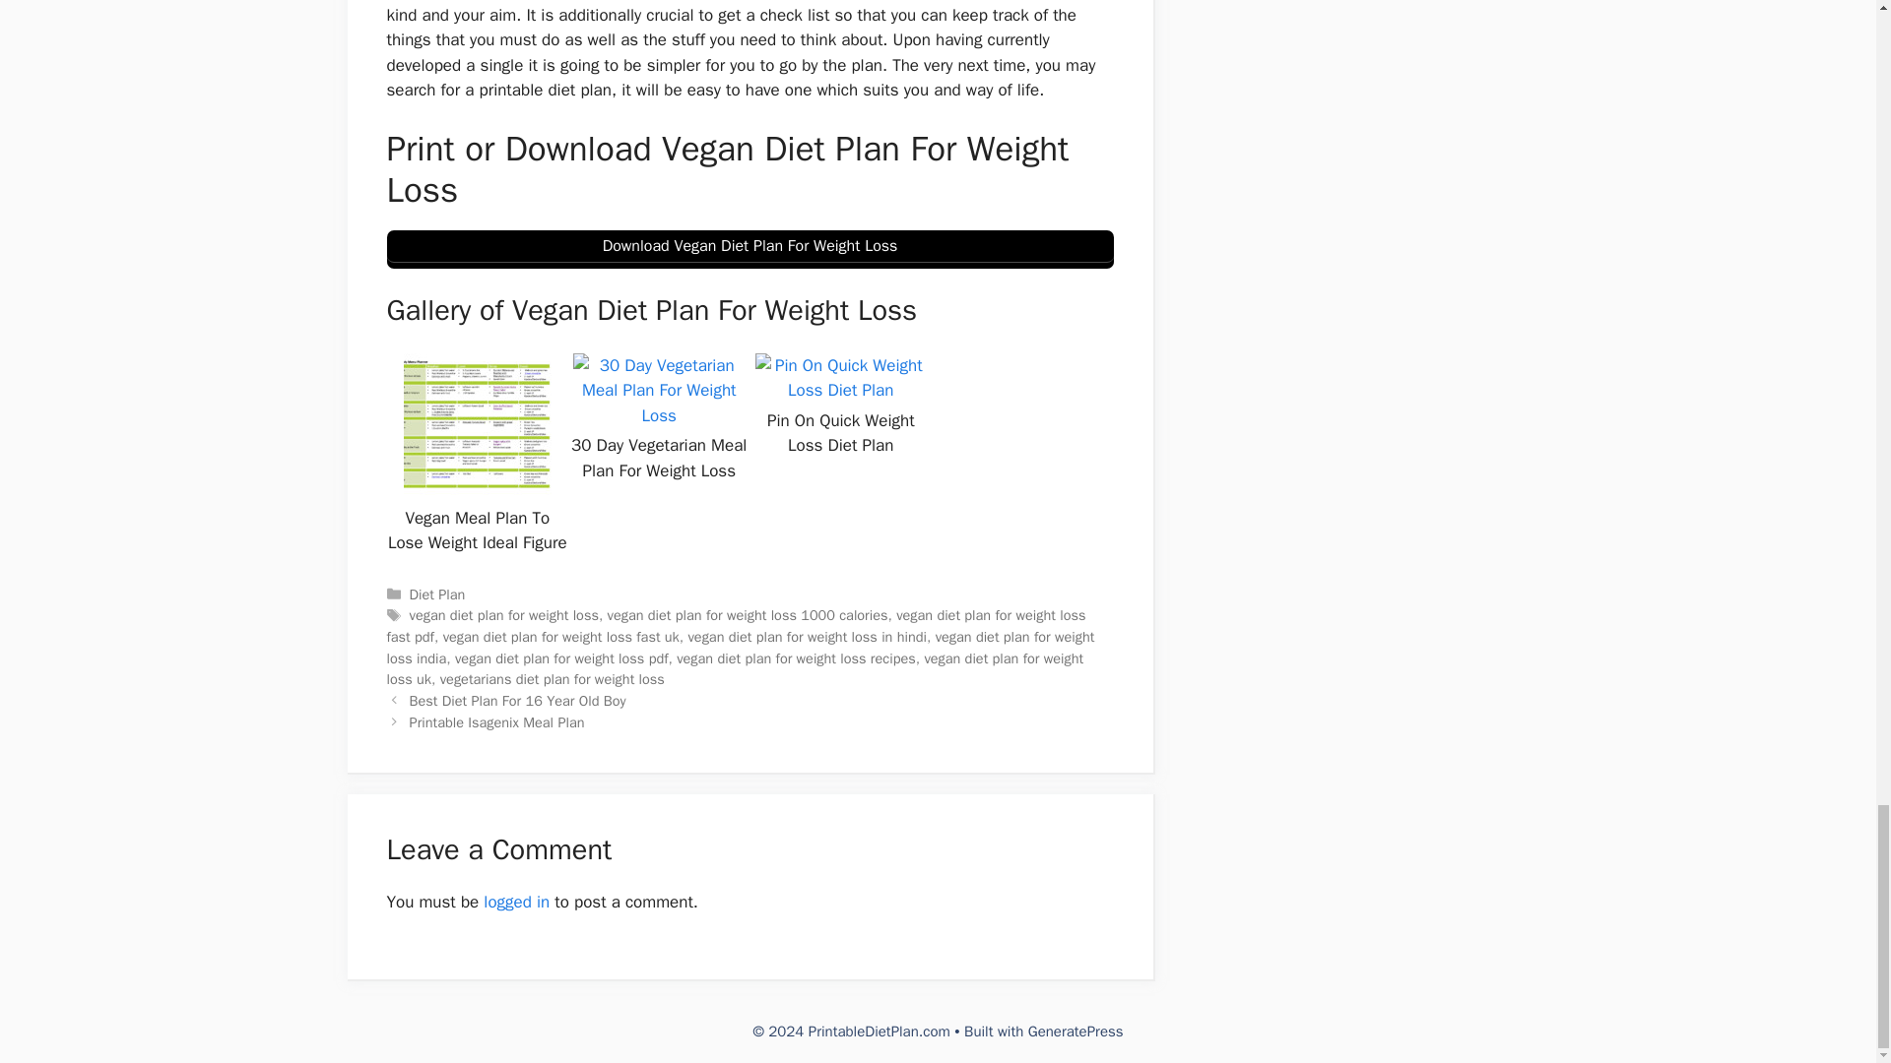  I want to click on Download Vegan Diet Plan For Weight Loss, so click(749, 250).